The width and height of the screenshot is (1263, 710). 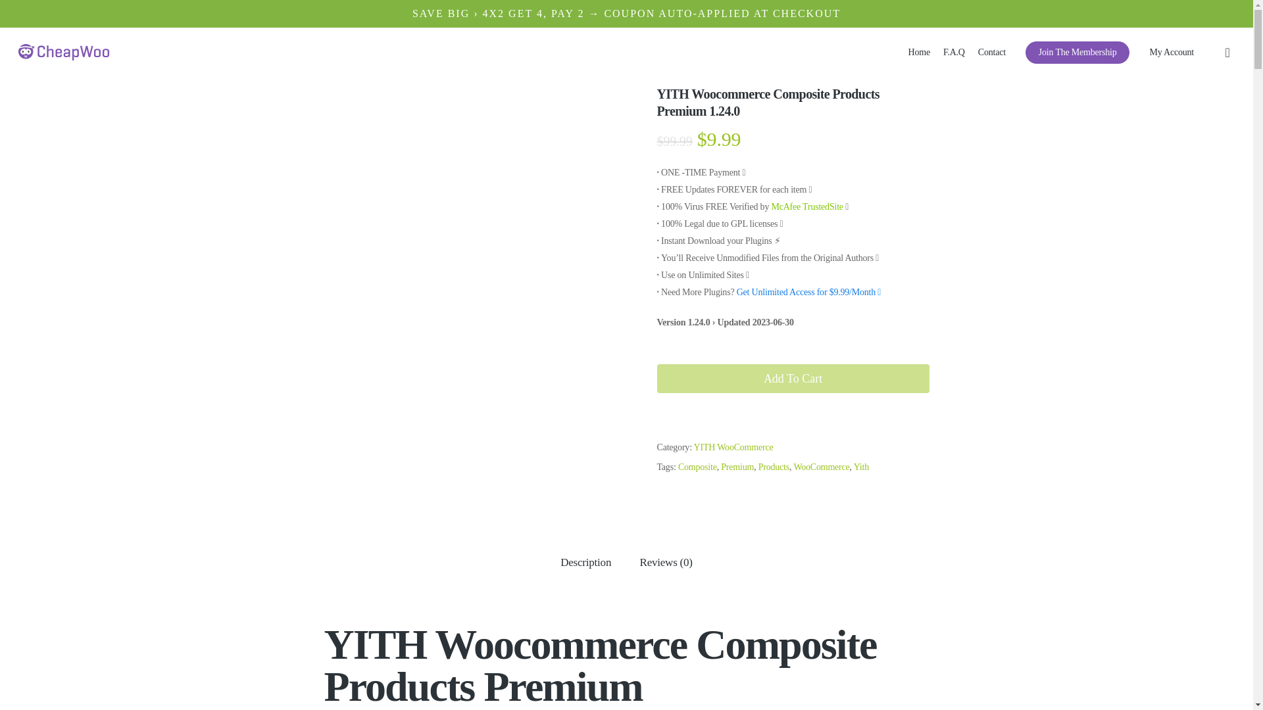 I want to click on Description, so click(x=585, y=563).